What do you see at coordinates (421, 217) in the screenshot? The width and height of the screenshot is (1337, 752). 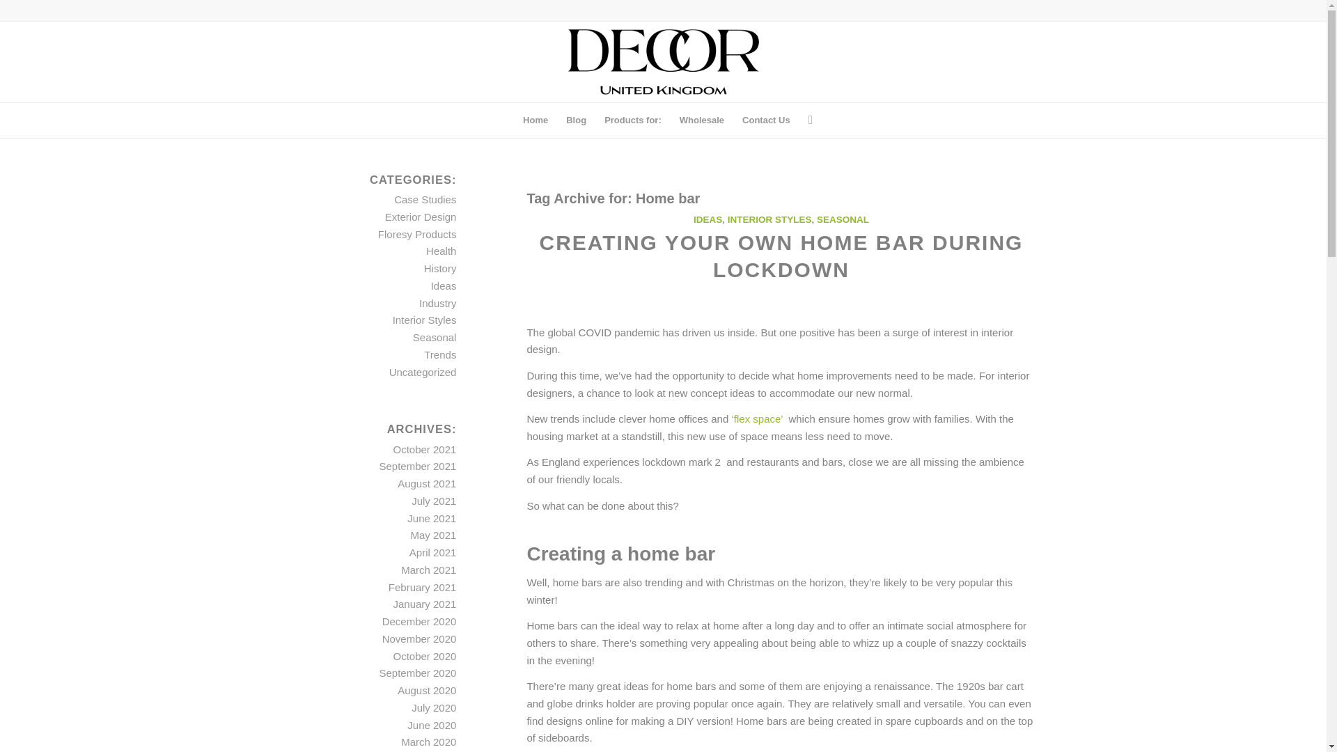 I see `Exterior Design` at bounding box center [421, 217].